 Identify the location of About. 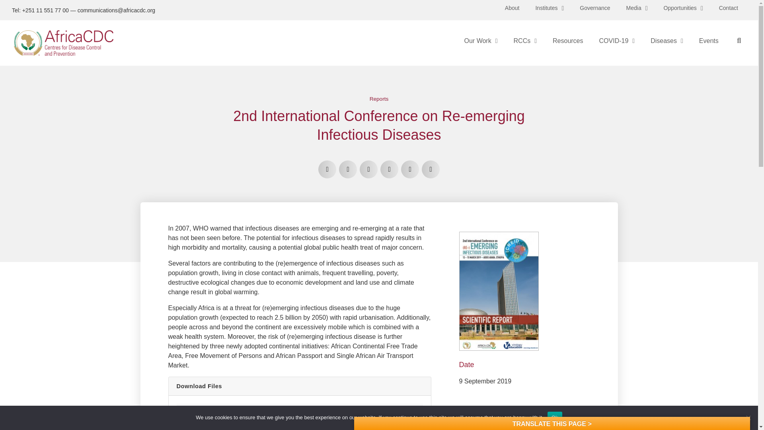
(513, 8).